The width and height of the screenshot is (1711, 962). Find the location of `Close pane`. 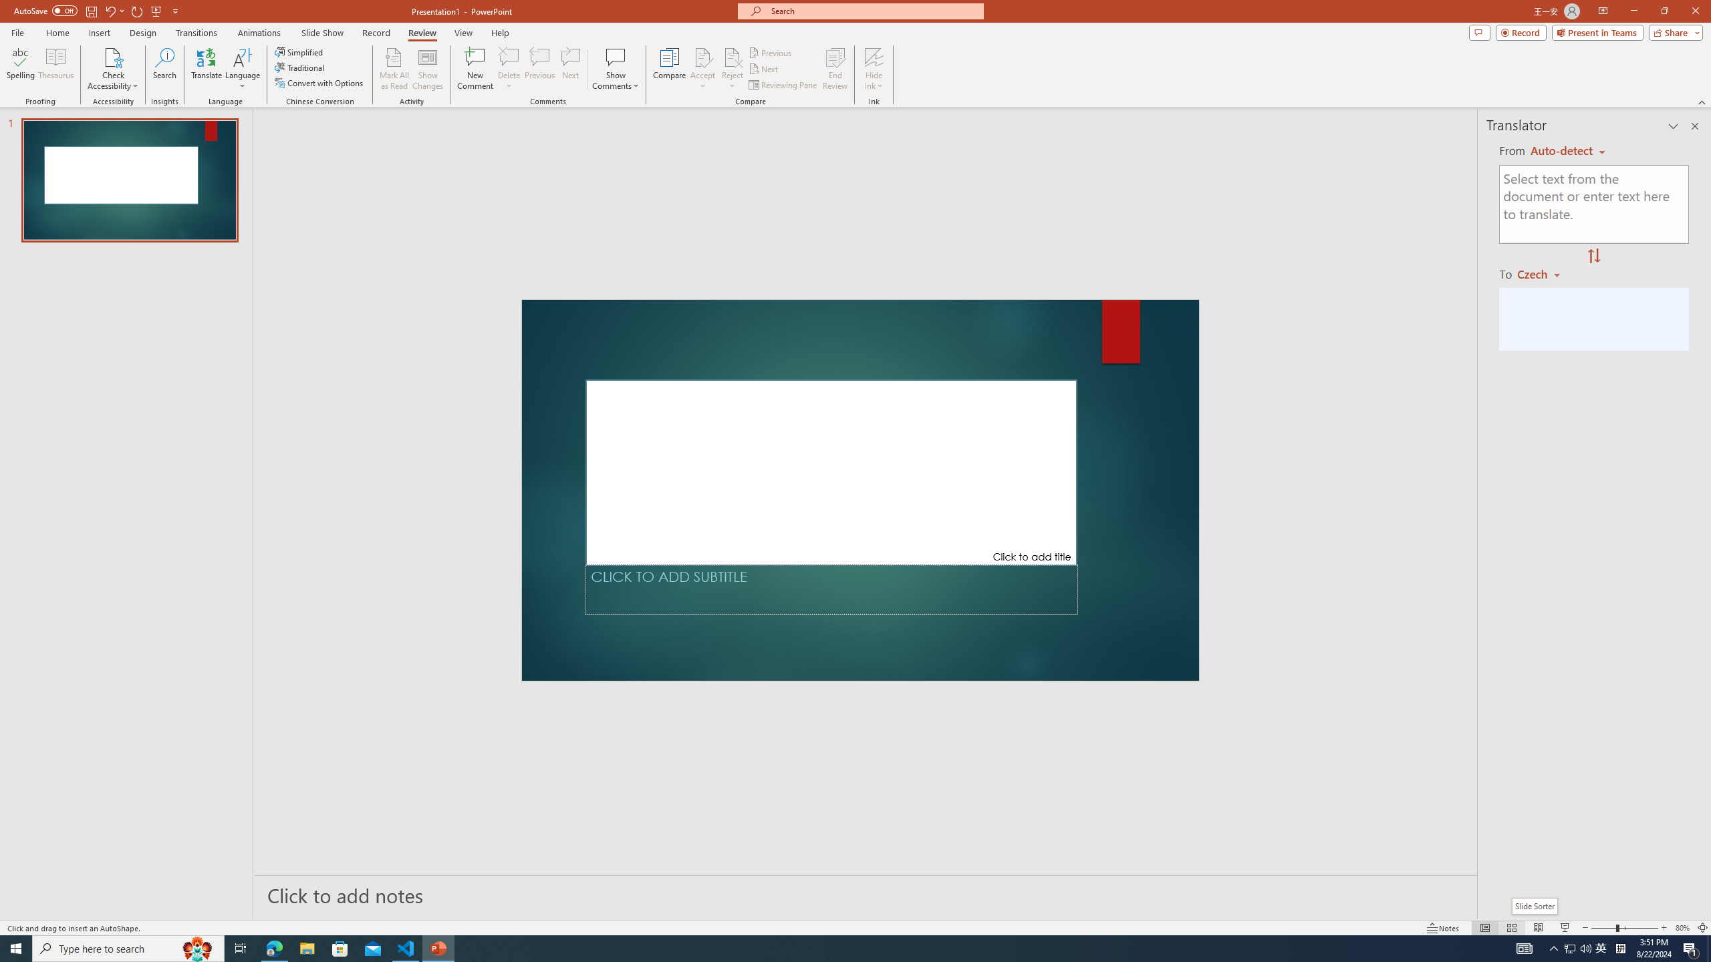

Close pane is located at coordinates (1695, 126).